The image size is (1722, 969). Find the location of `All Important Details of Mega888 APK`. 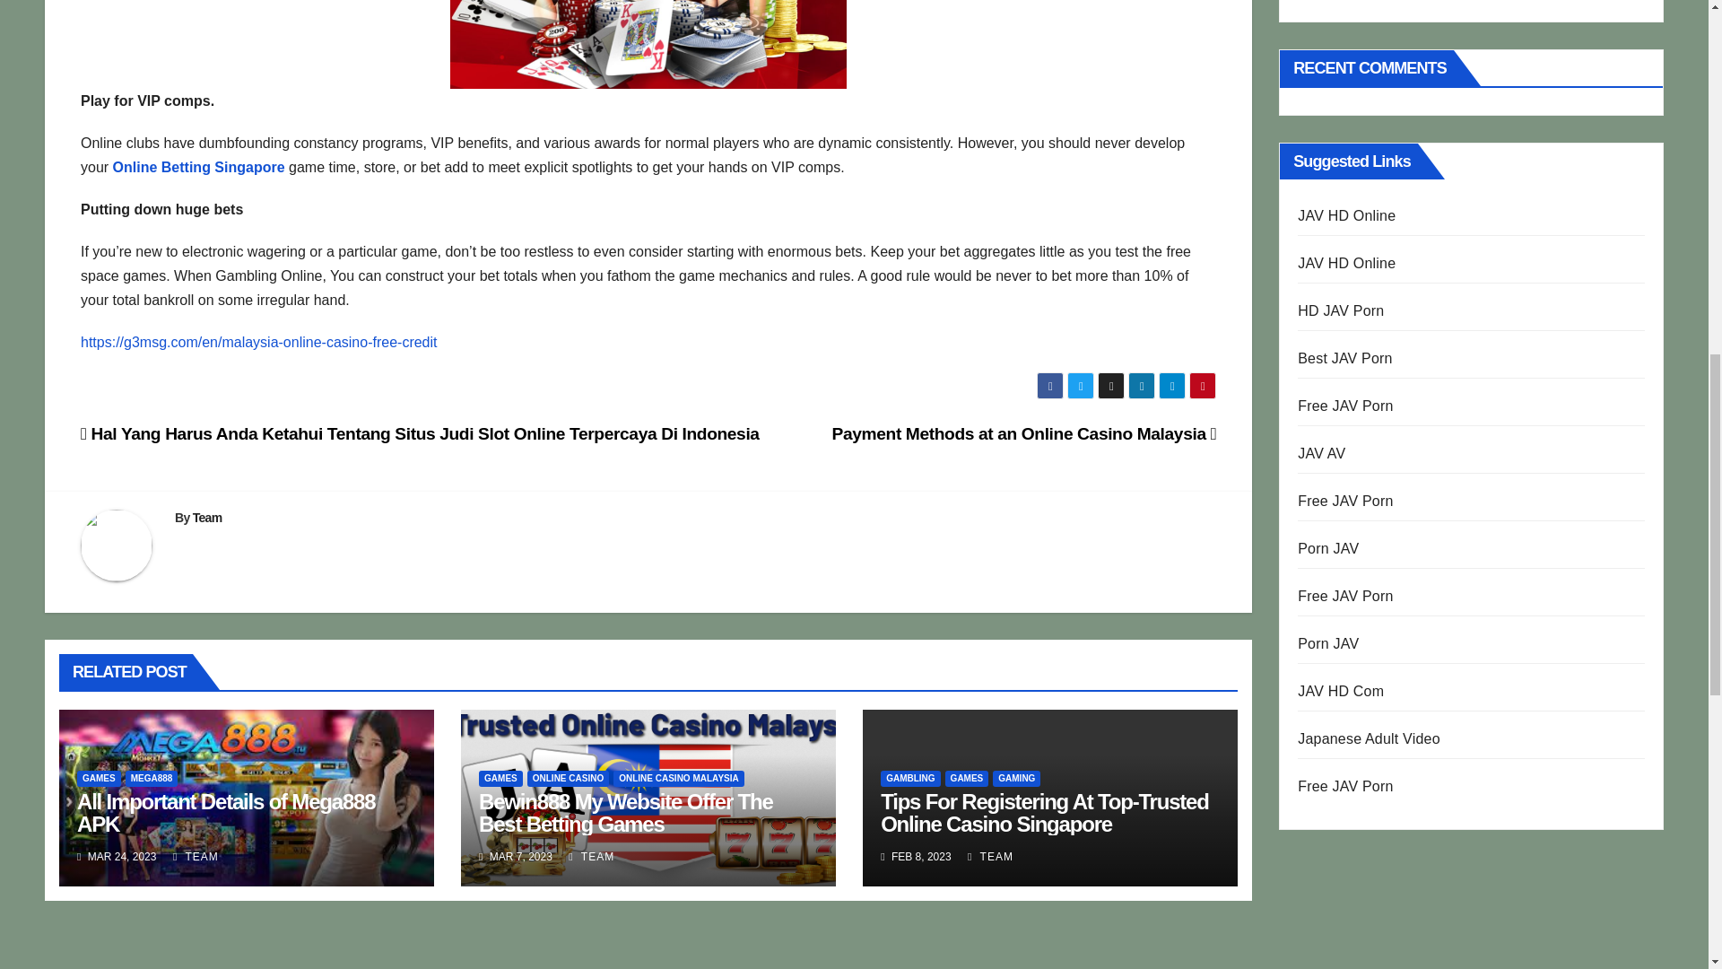

All Important Details of Mega888 APK is located at coordinates (226, 813).